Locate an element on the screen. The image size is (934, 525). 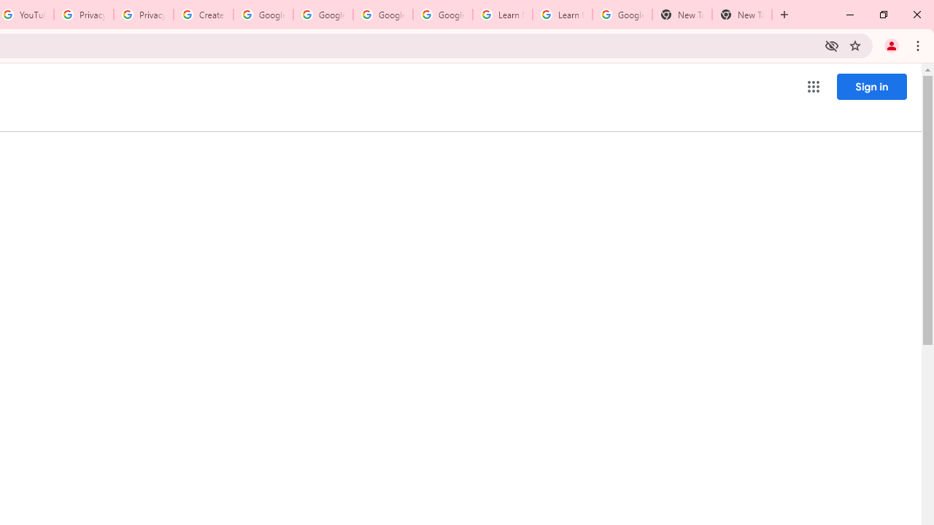
Google Account Help is located at coordinates (382, 15).